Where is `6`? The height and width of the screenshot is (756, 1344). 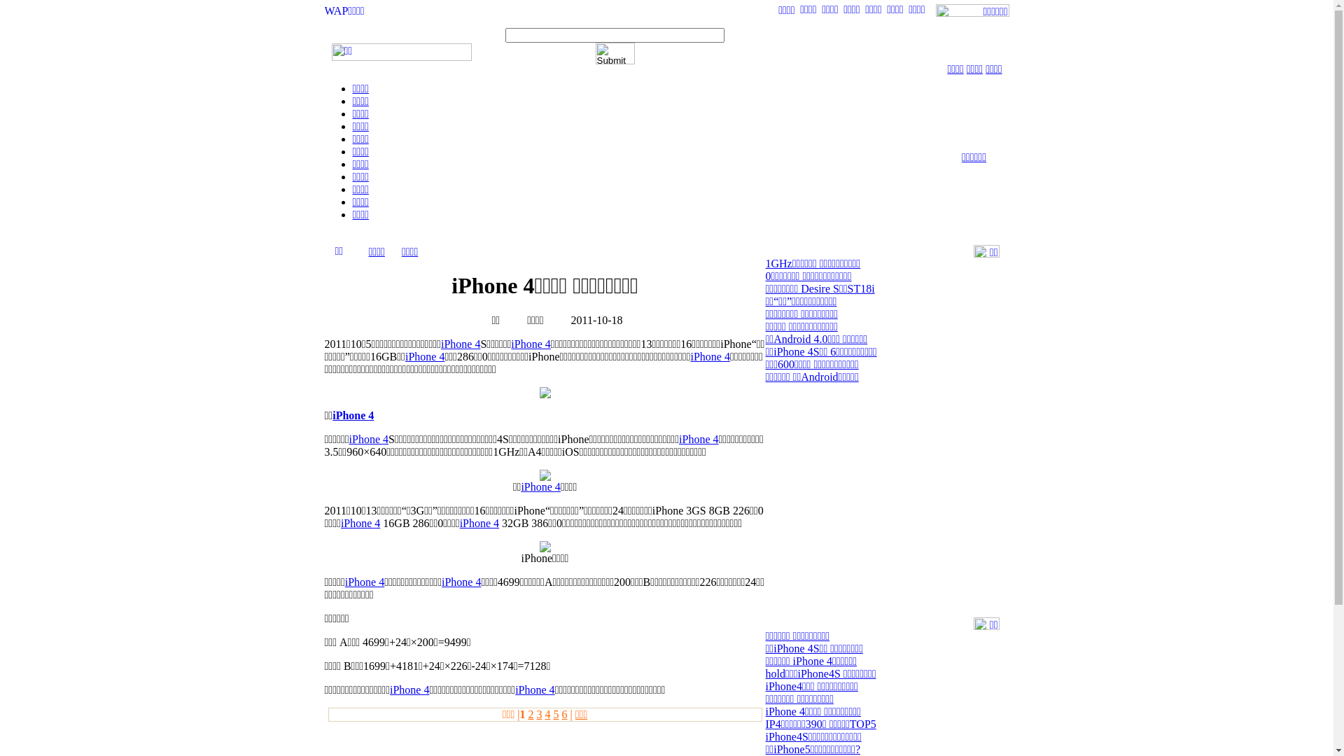 6 is located at coordinates (564, 714).